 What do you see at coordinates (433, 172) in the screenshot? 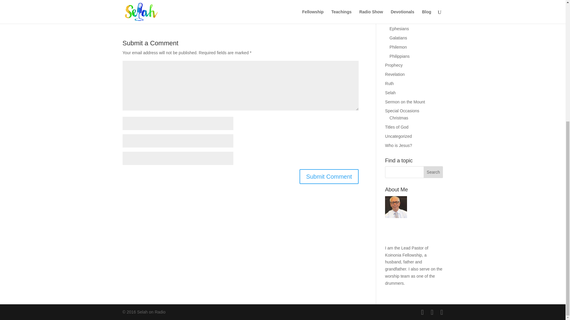
I see `Search` at bounding box center [433, 172].